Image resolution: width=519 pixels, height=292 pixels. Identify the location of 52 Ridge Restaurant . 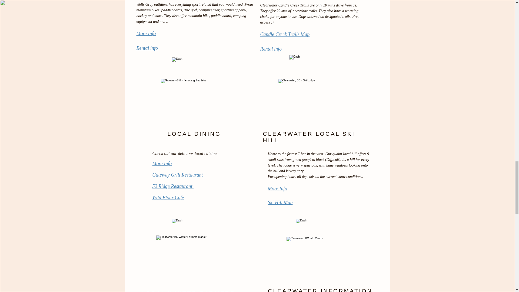
(173, 186).